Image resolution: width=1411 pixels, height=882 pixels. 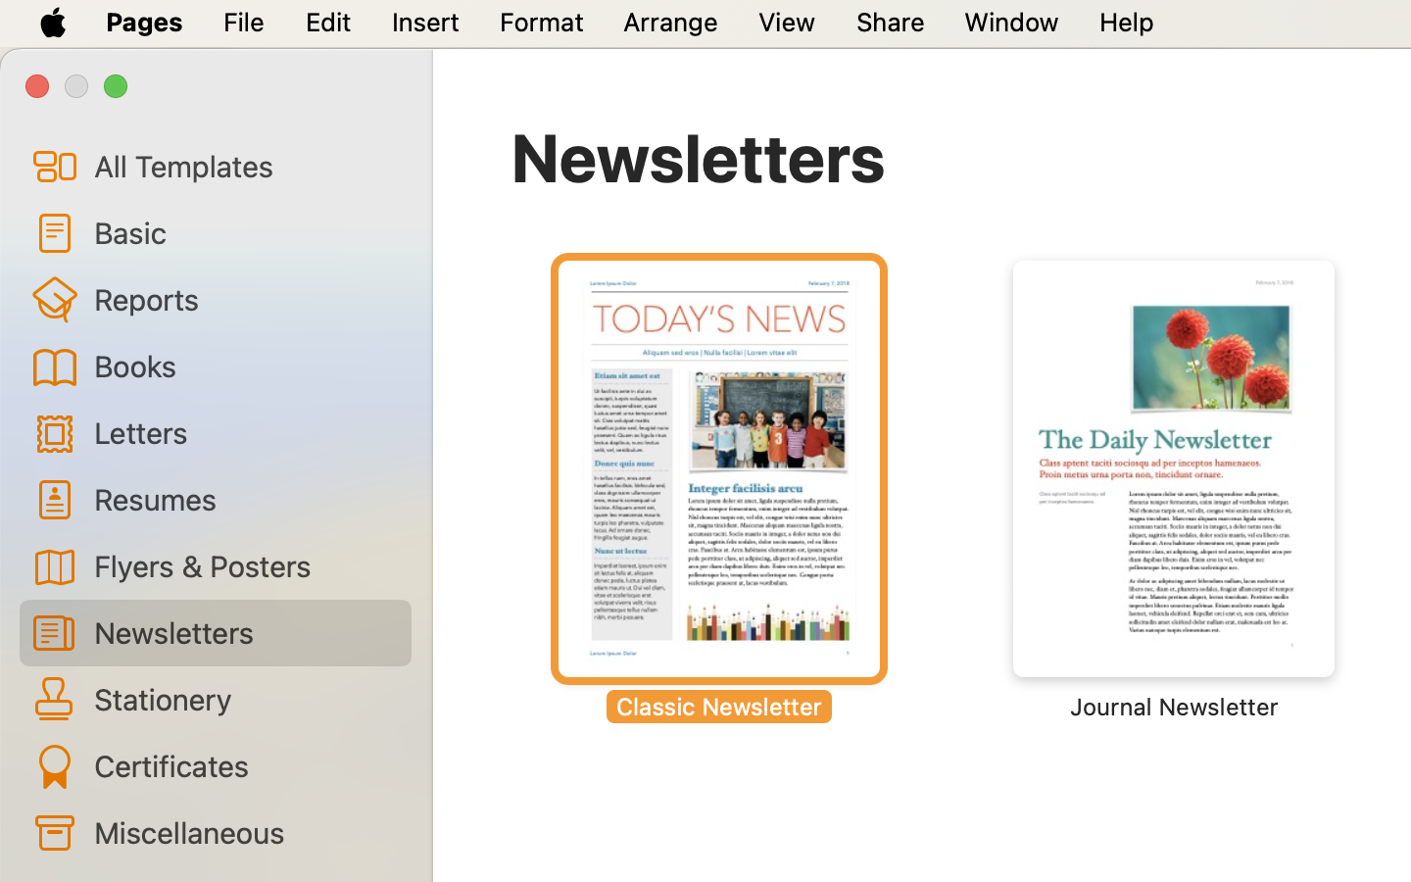 I want to click on Stationery, so click(x=245, y=699).